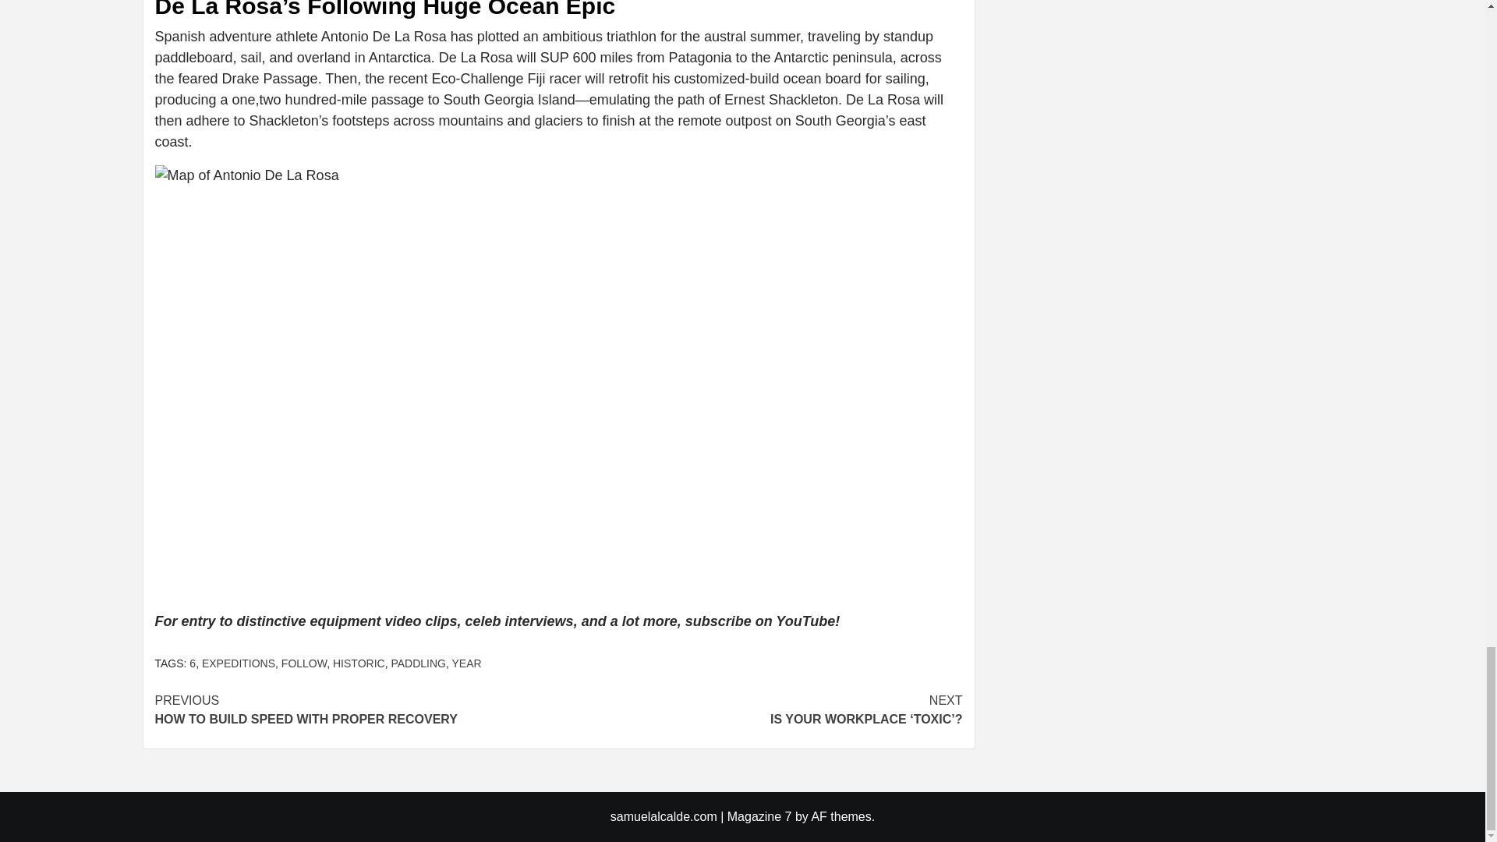 This screenshot has width=1497, height=842. Describe the element at coordinates (356, 709) in the screenshot. I see `HISTORIC` at that location.